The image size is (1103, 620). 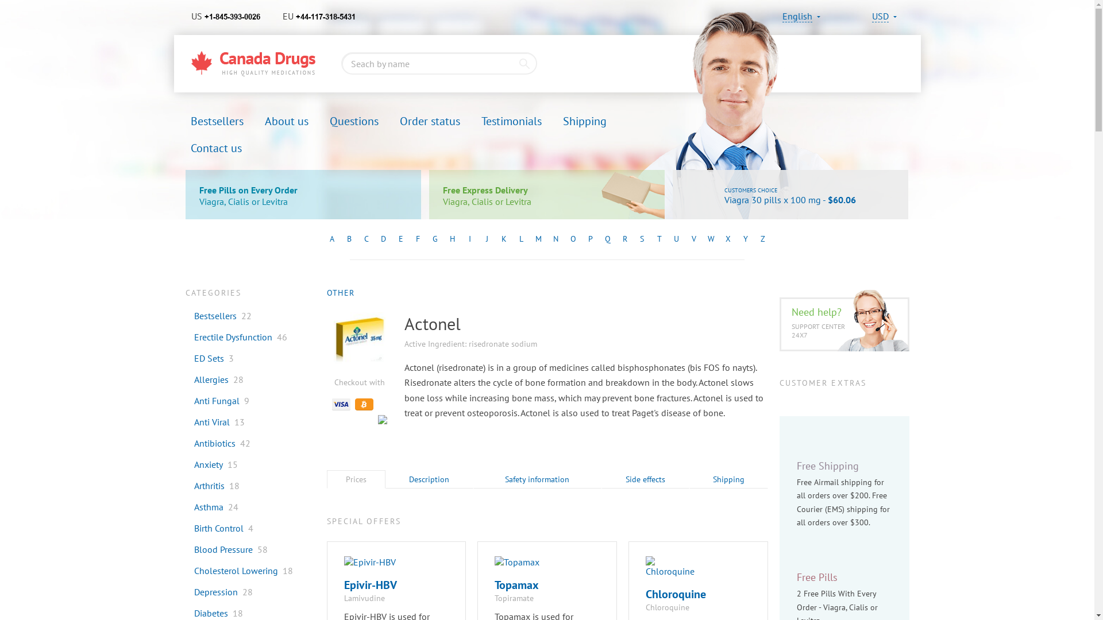 I want to click on Free Express Delivery
Viagra, Cialis or Levitra, so click(x=547, y=195).